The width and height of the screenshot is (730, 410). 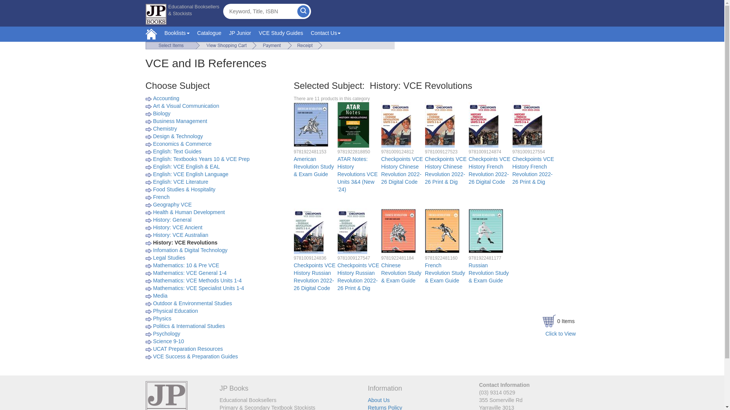 I want to click on Chinese Revolution Study & Exam Guide, so click(x=401, y=273).